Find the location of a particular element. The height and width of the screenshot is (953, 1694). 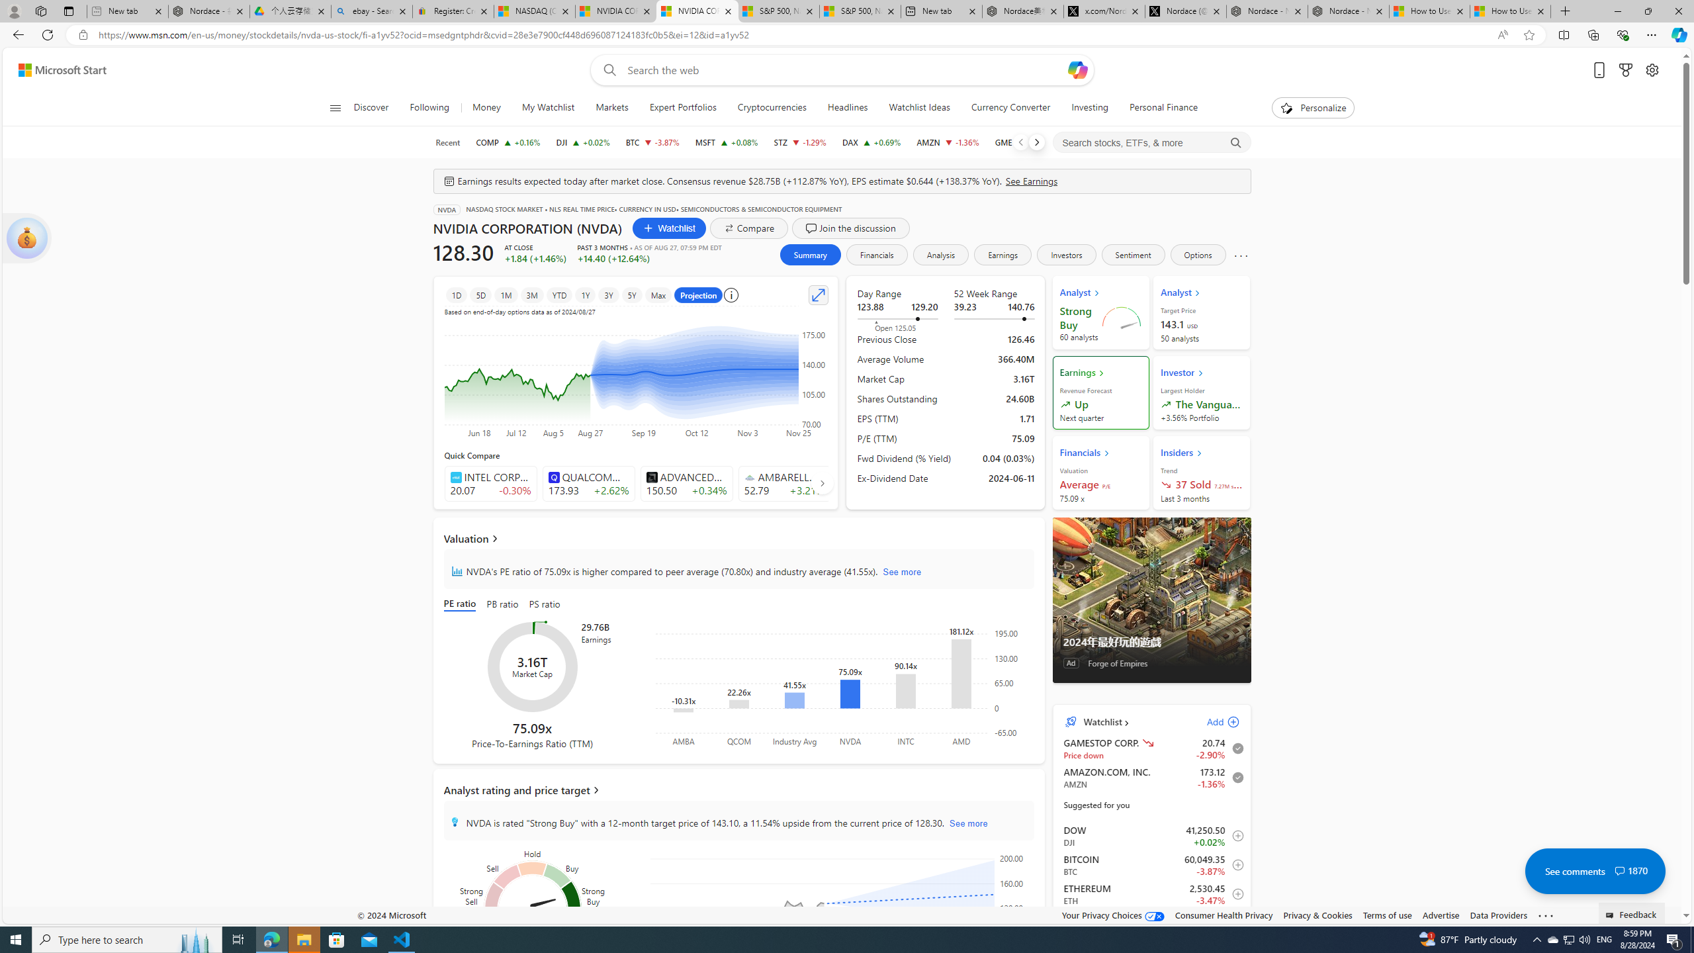

Compare is located at coordinates (749, 228).